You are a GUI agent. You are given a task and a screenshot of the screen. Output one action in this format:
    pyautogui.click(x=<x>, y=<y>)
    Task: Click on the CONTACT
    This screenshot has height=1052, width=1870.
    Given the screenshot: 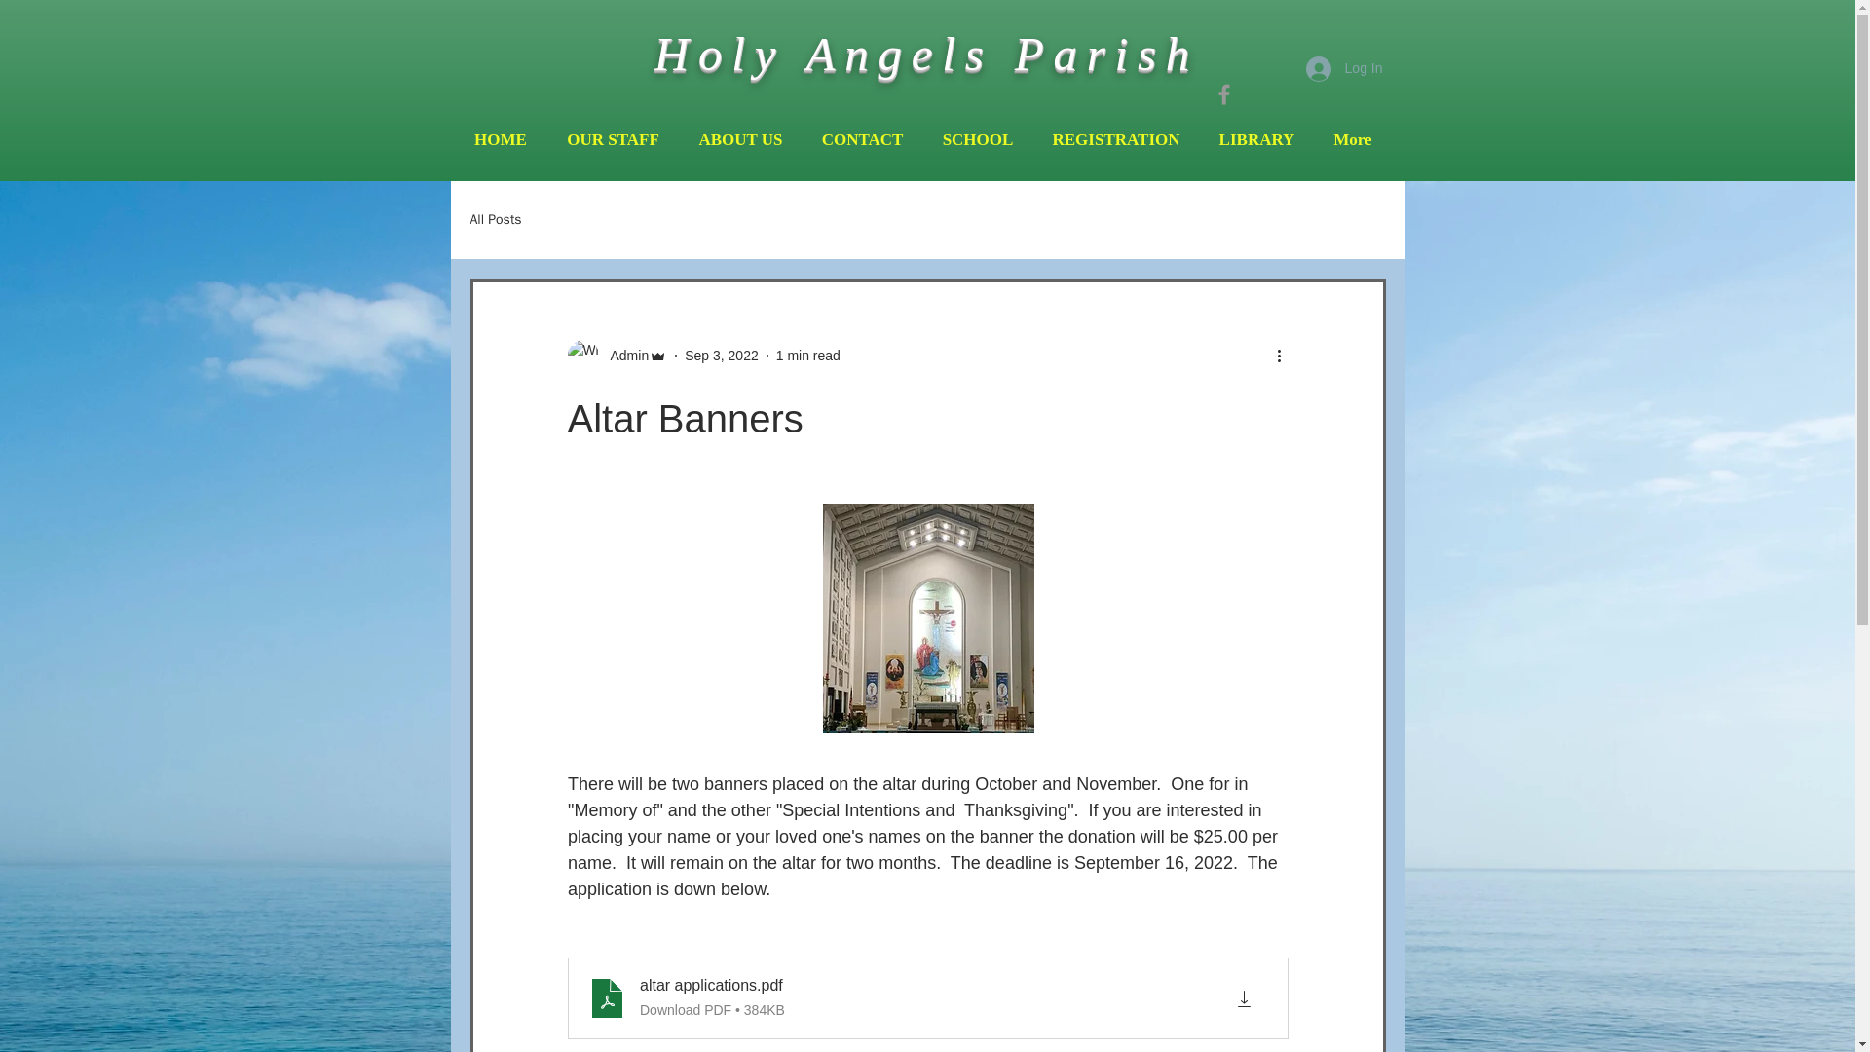 What is the action you would take?
    pyautogui.click(x=863, y=140)
    